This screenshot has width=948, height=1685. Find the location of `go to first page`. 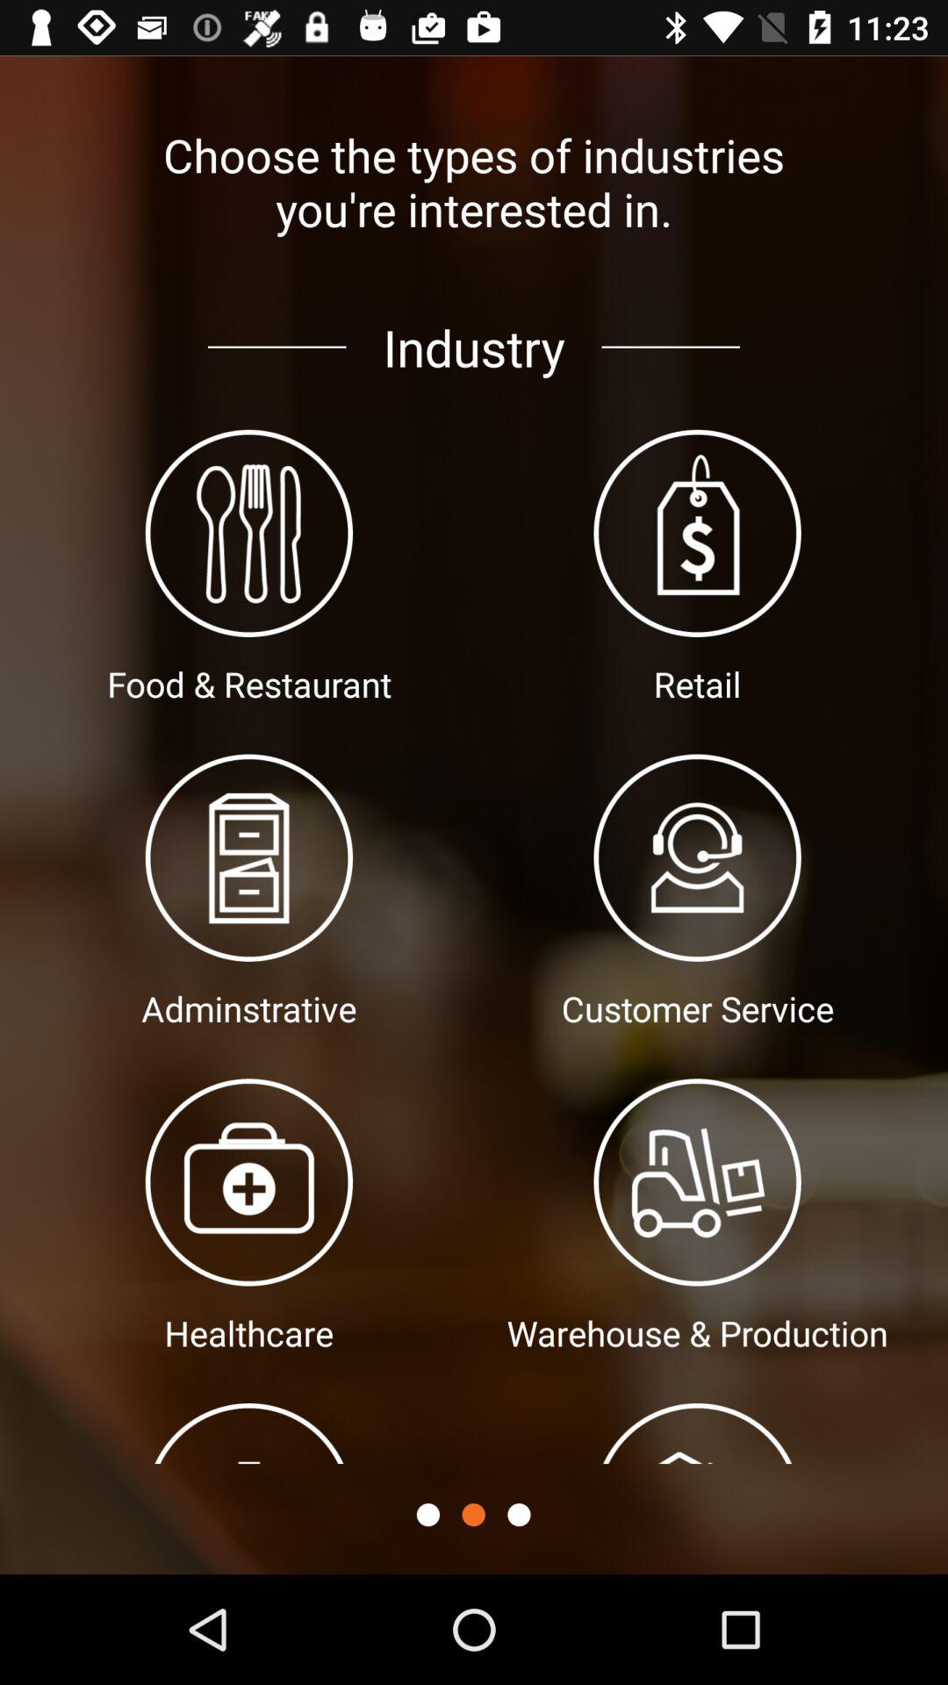

go to first page is located at coordinates (428, 1515).